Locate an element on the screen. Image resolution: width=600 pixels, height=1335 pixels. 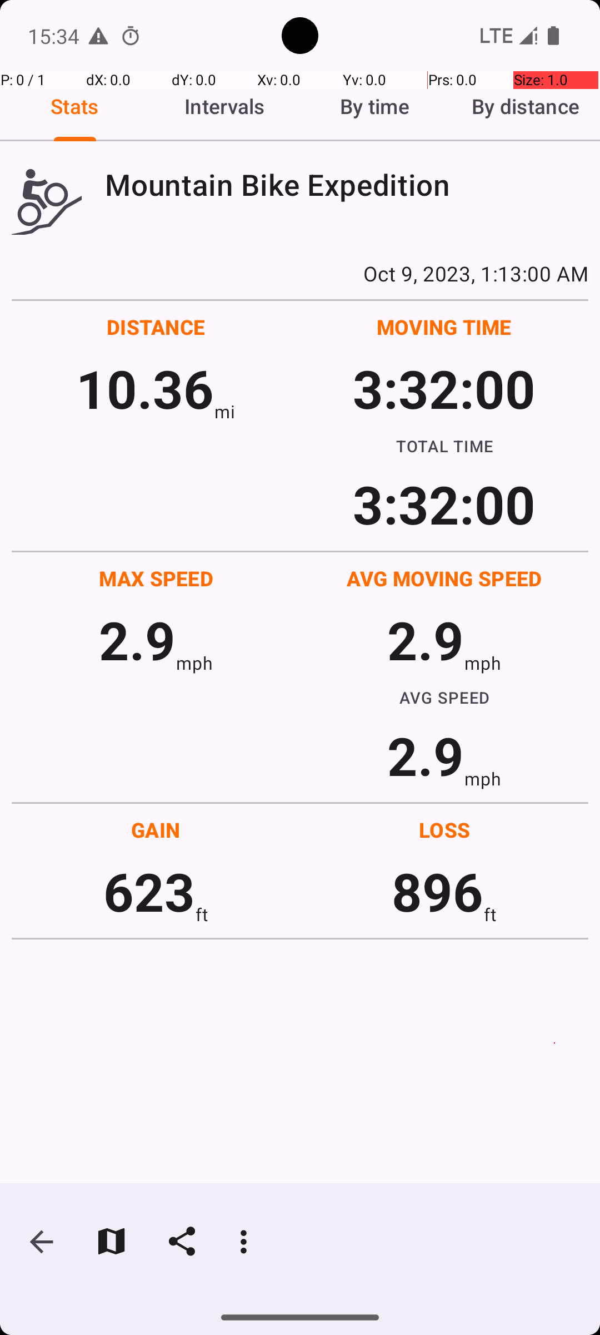
10.36 is located at coordinates (144, 388).